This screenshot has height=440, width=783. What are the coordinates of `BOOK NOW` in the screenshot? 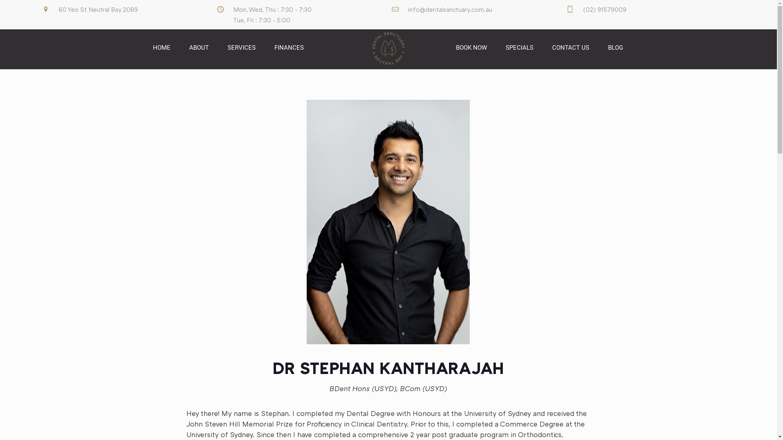 It's located at (471, 48).